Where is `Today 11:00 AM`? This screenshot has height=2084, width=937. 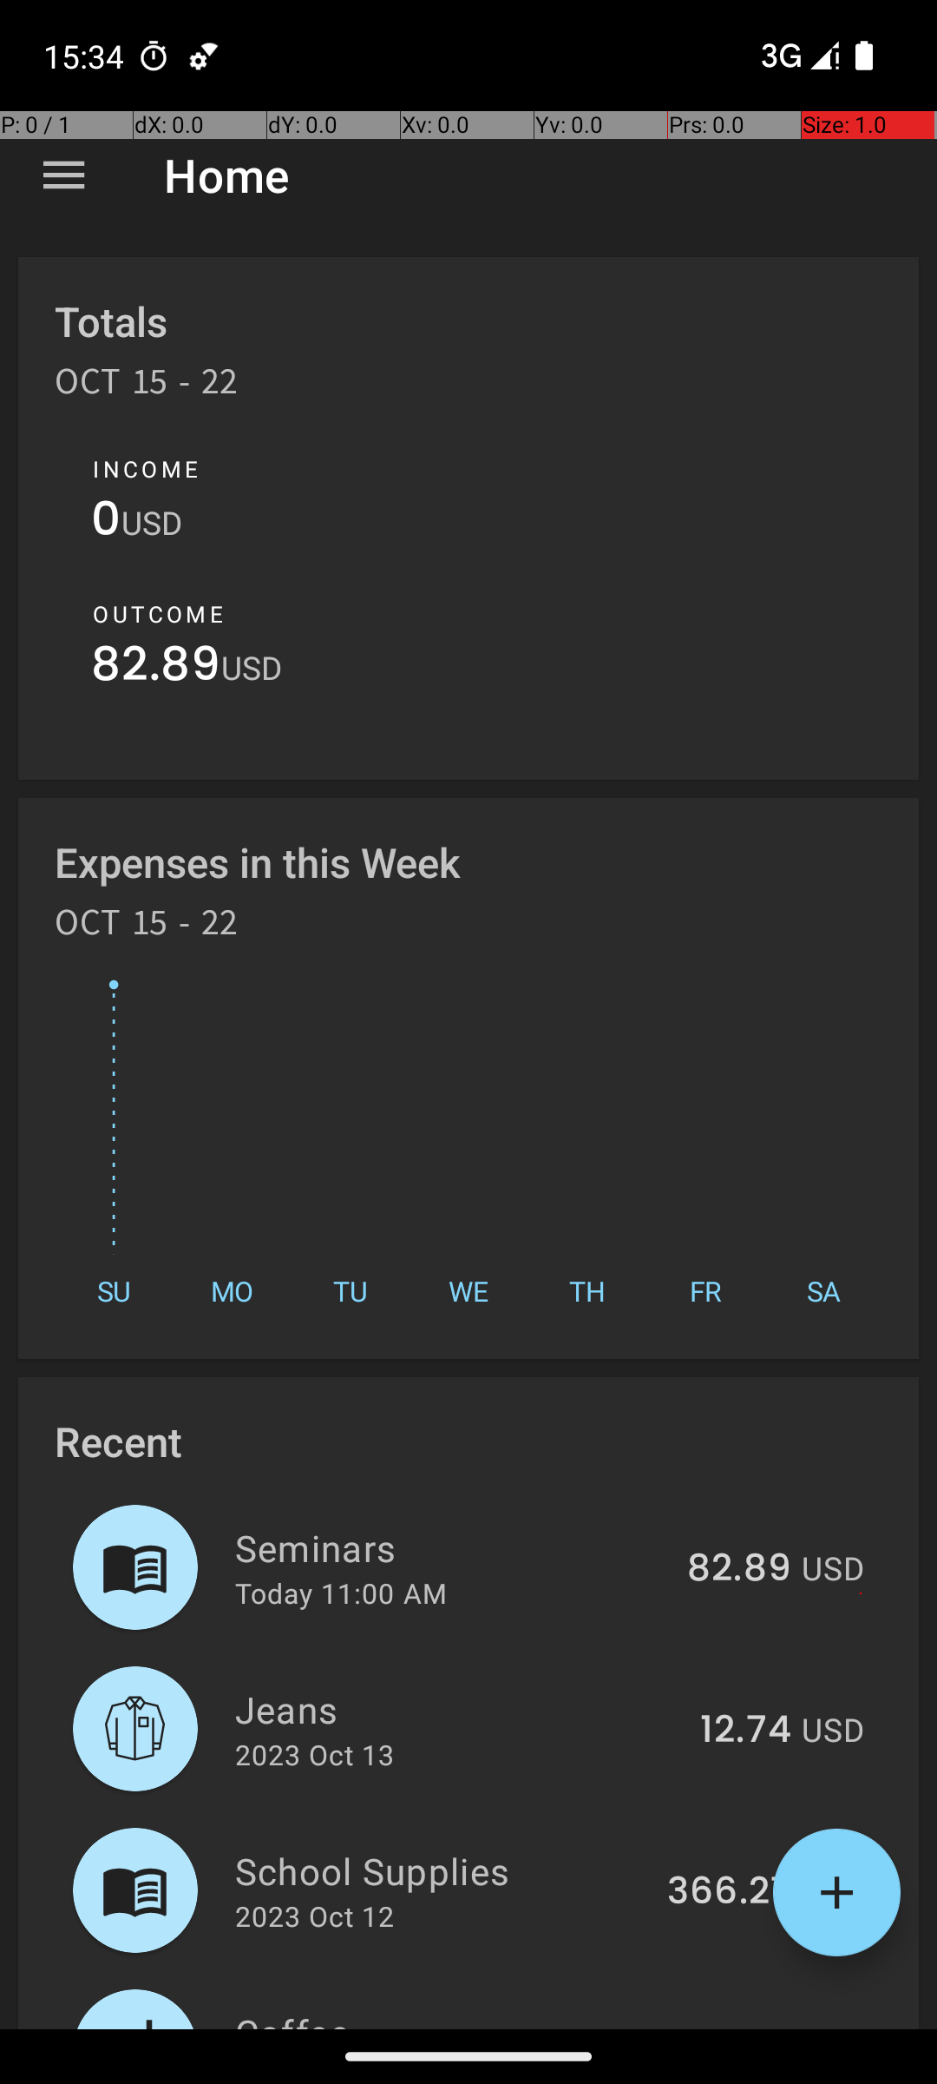 Today 11:00 AM is located at coordinates (341, 1593).